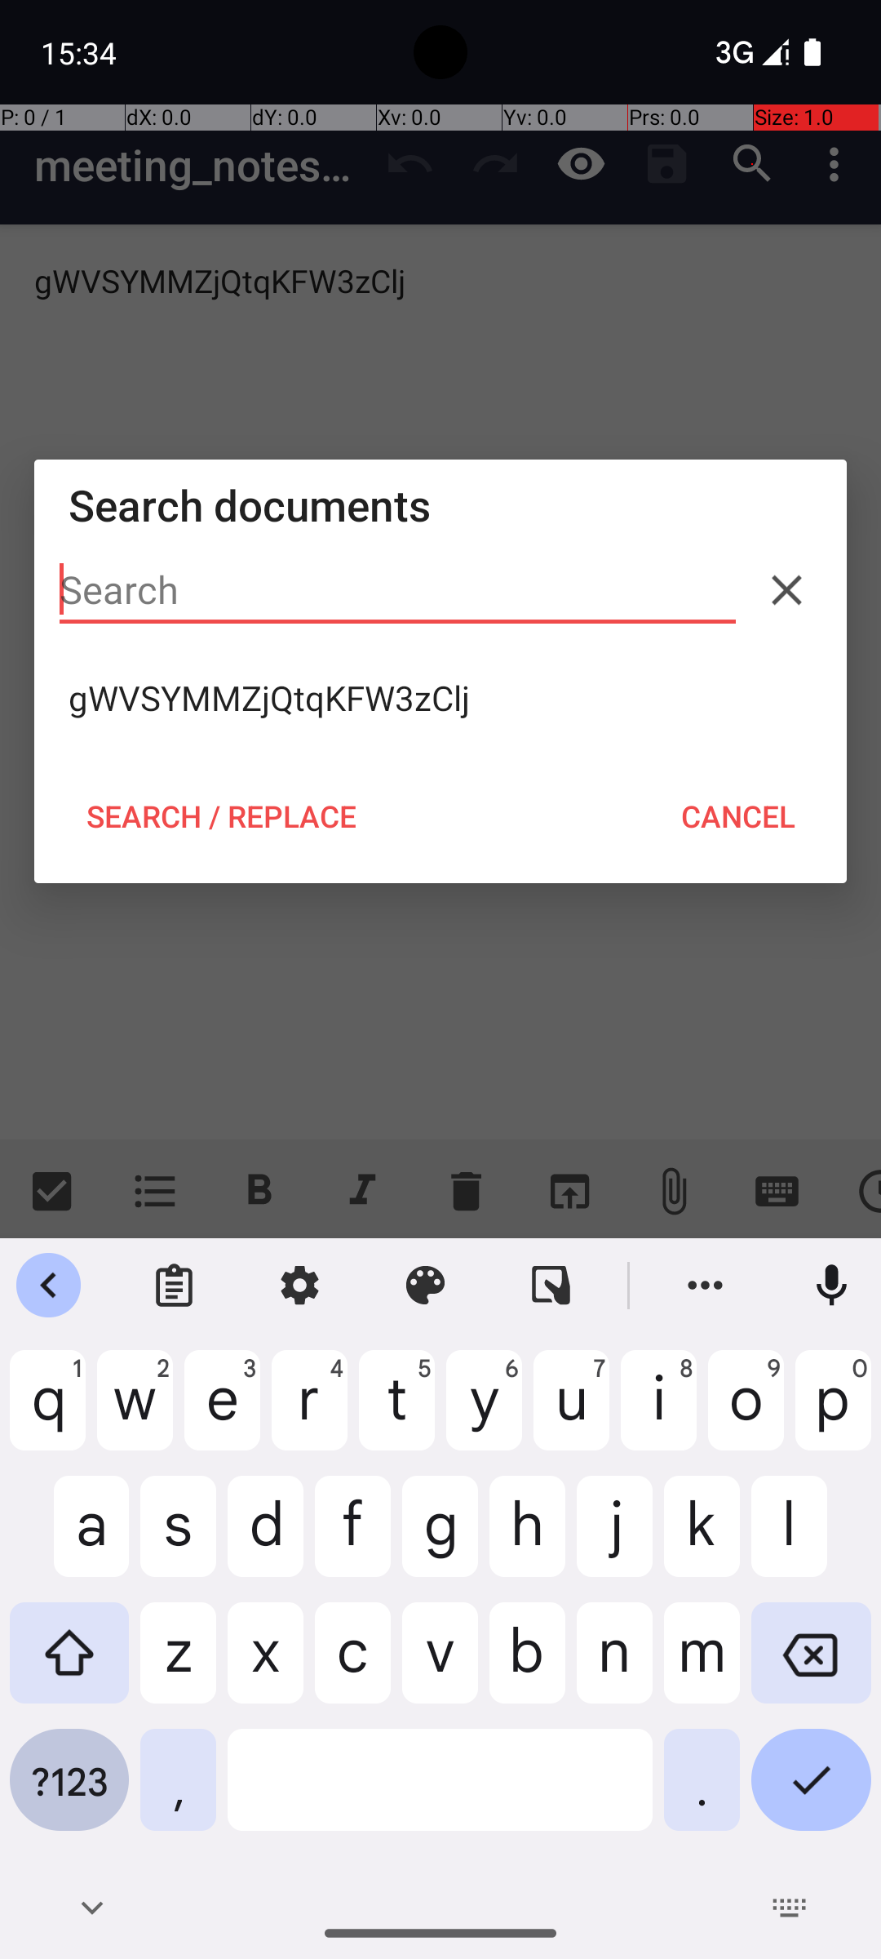 The height and width of the screenshot is (1959, 881). What do you see at coordinates (440, 698) in the screenshot?
I see `gWVSYMMZjQtqKFW3zClj` at bounding box center [440, 698].